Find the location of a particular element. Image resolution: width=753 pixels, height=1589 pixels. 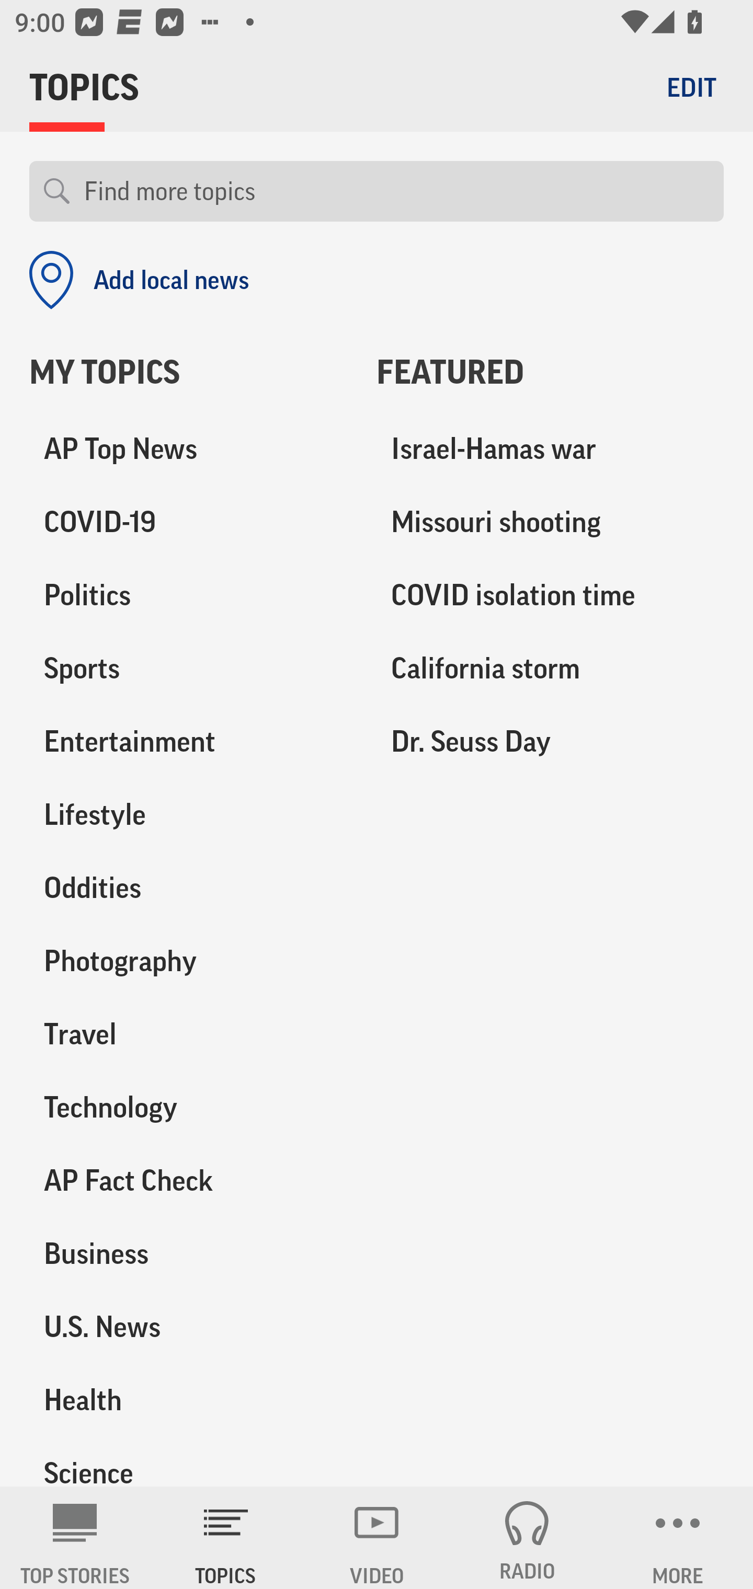

Dr. Seuss Day is located at coordinates (550, 742).